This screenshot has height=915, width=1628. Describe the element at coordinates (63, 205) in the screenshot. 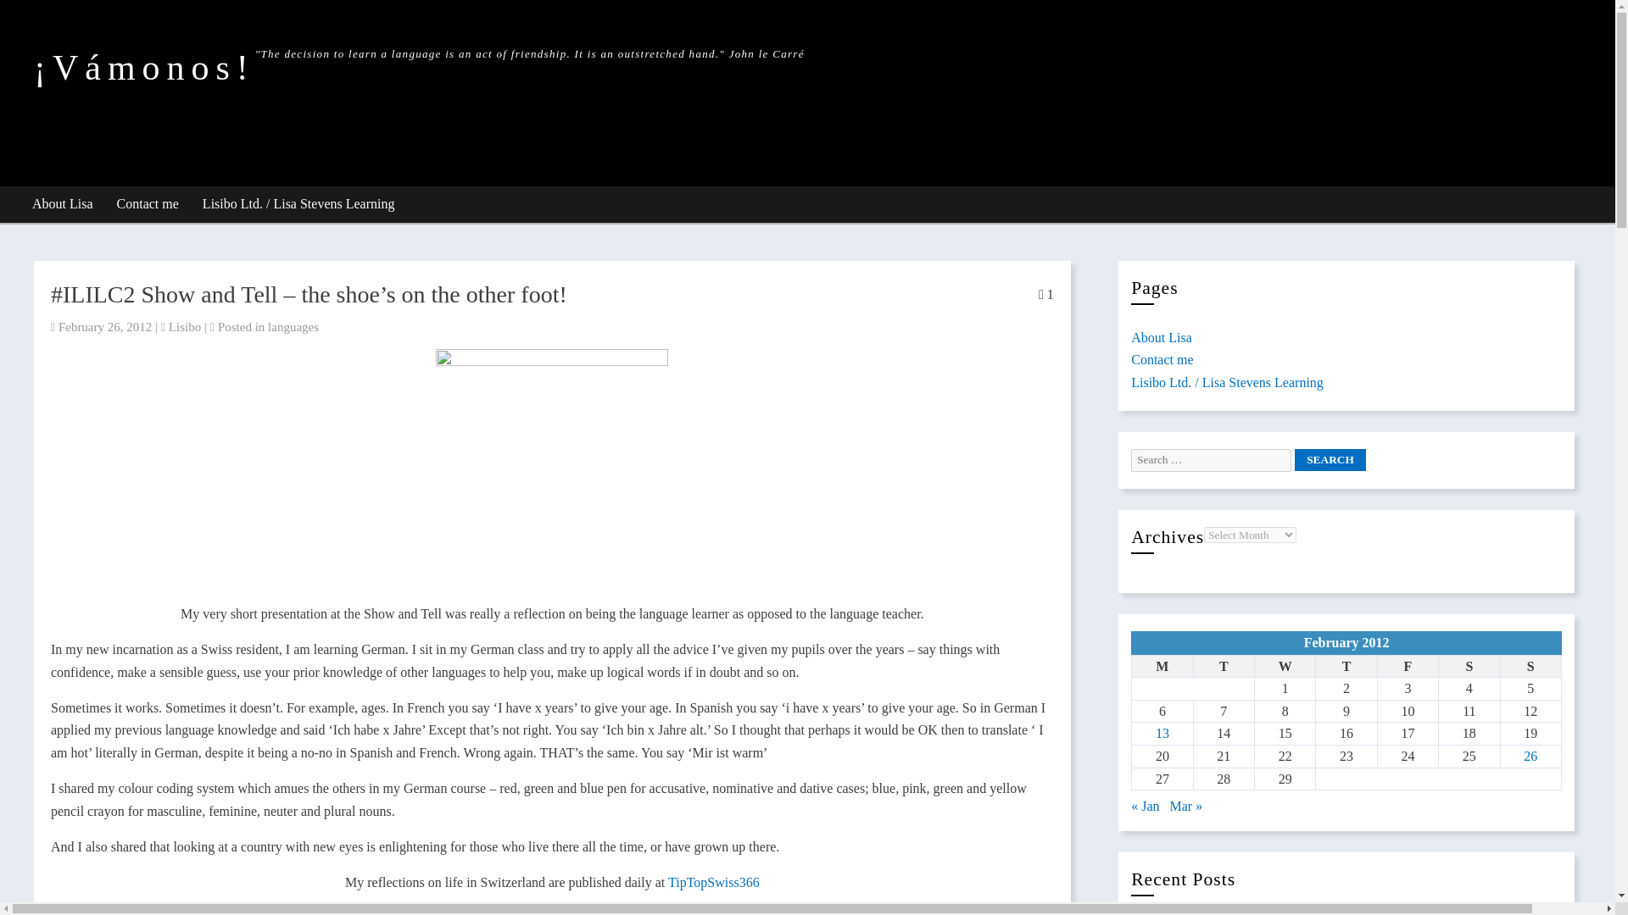

I see `About Lisa` at that location.